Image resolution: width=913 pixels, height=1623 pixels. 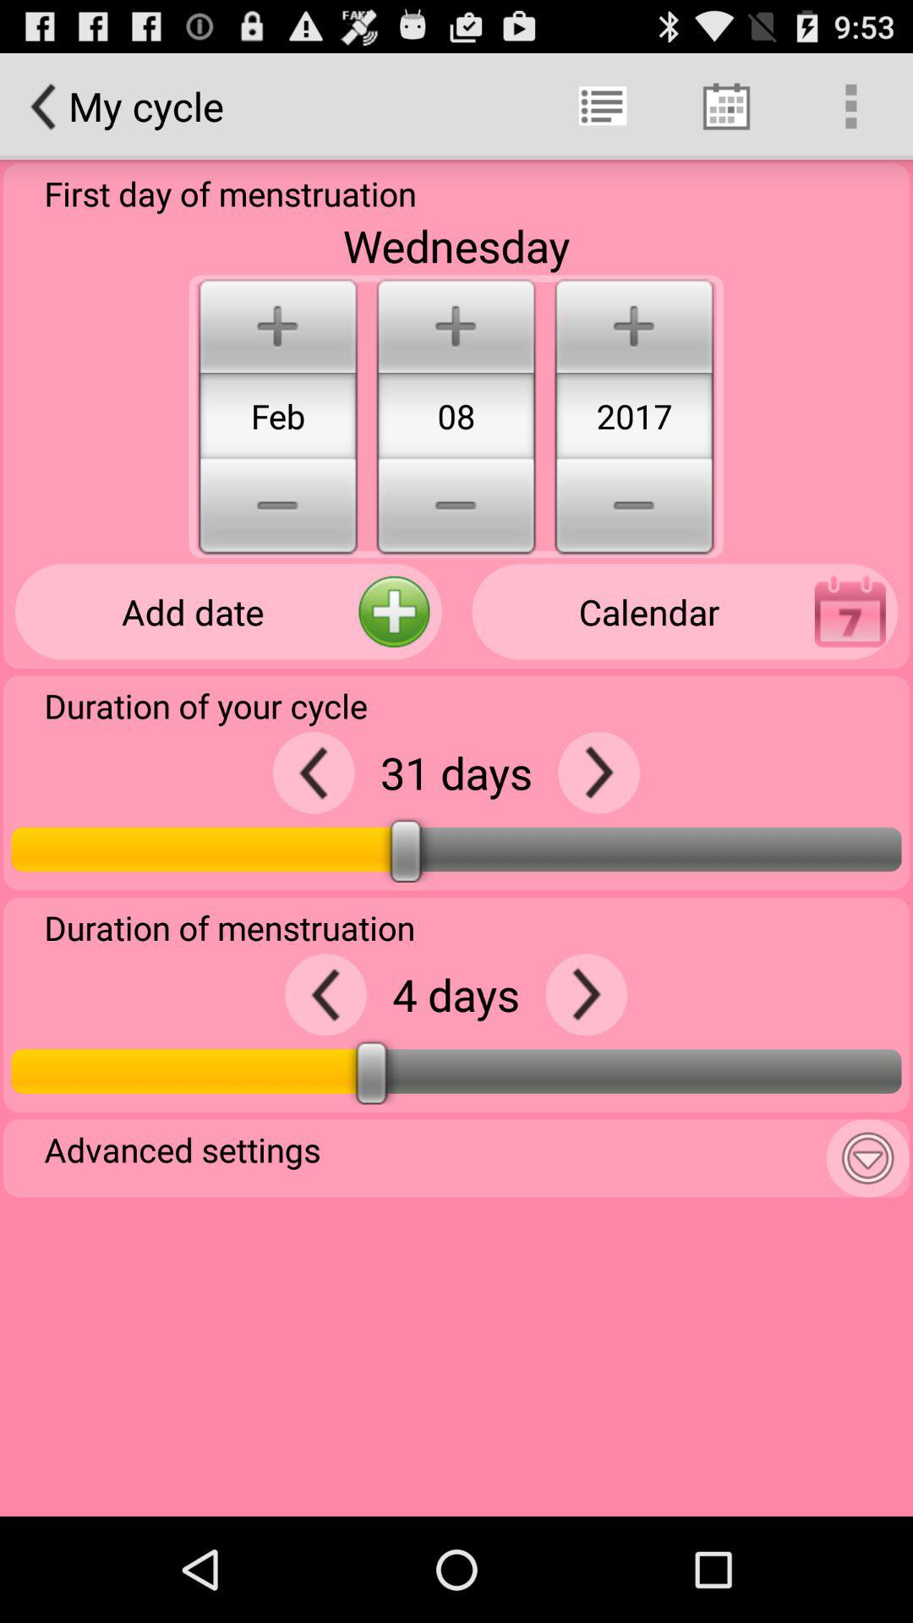 What do you see at coordinates (587, 994) in the screenshot?
I see `increase number of menstruation days` at bounding box center [587, 994].